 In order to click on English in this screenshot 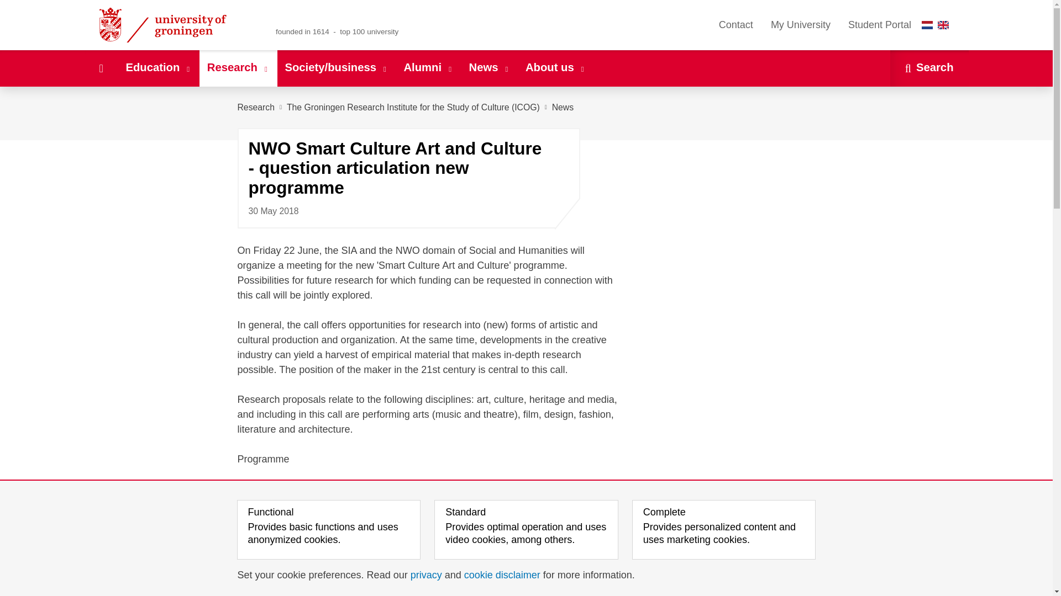, I will do `click(943, 24)`.